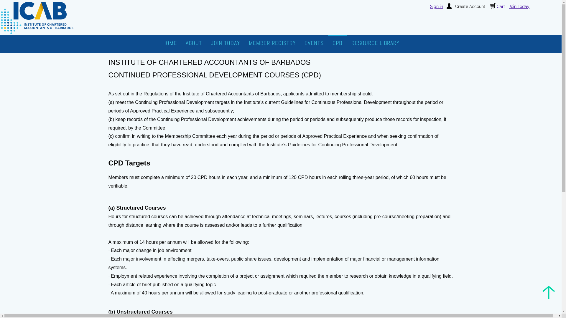  What do you see at coordinates (337, 43) in the screenshot?
I see `CPD` at bounding box center [337, 43].